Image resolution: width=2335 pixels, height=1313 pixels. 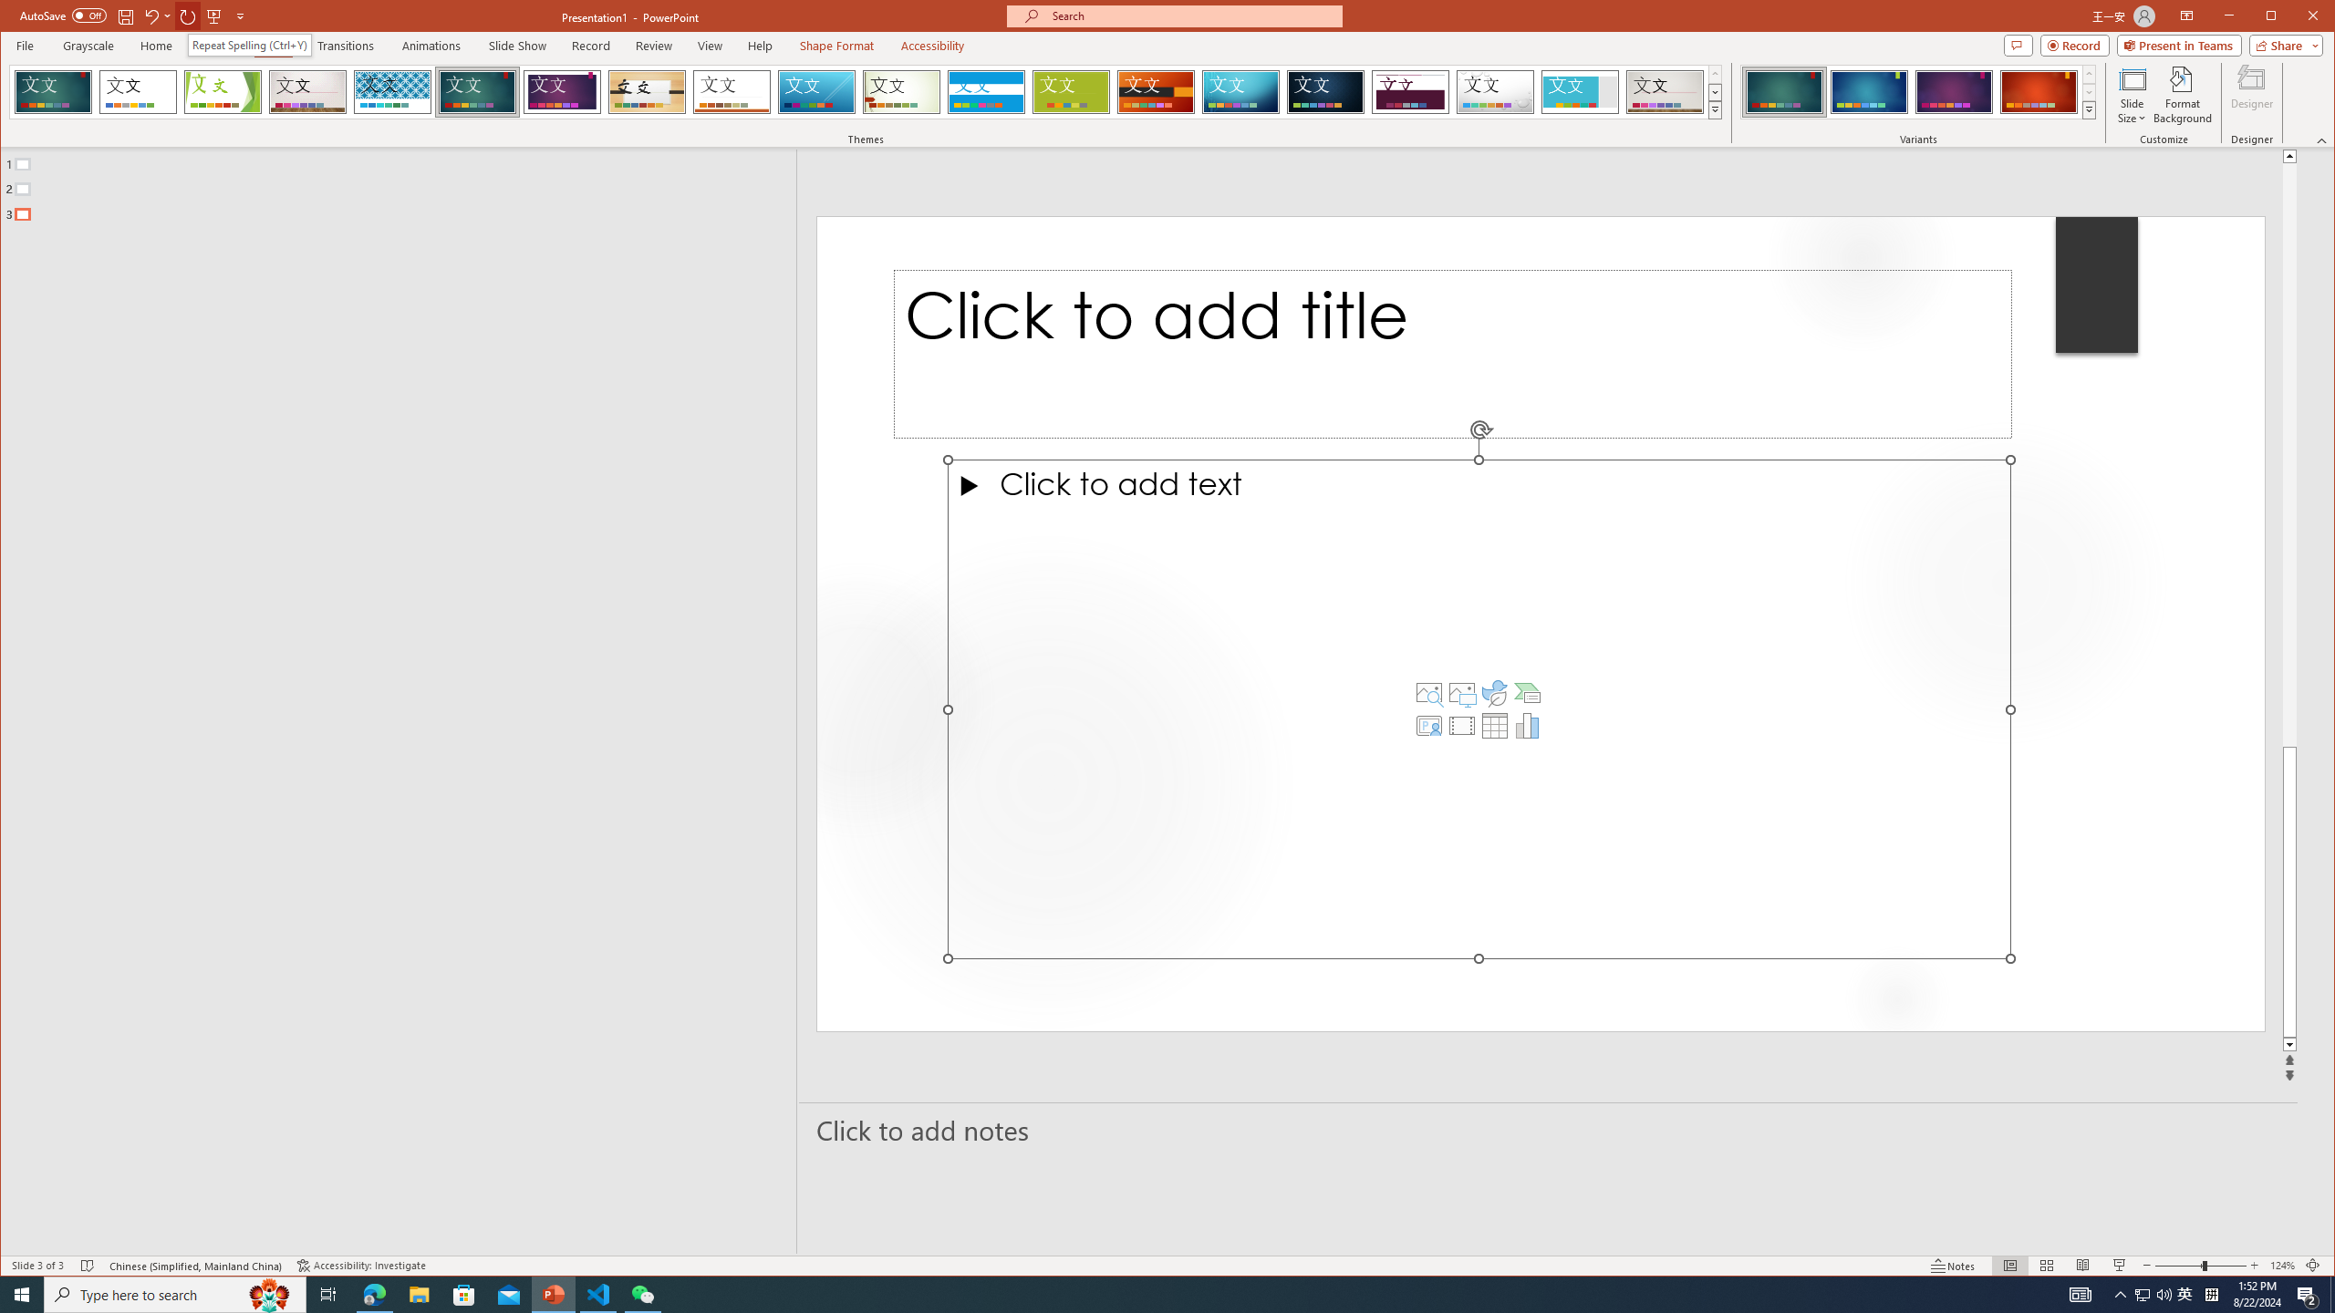 I want to click on Damask, so click(x=1326, y=92).